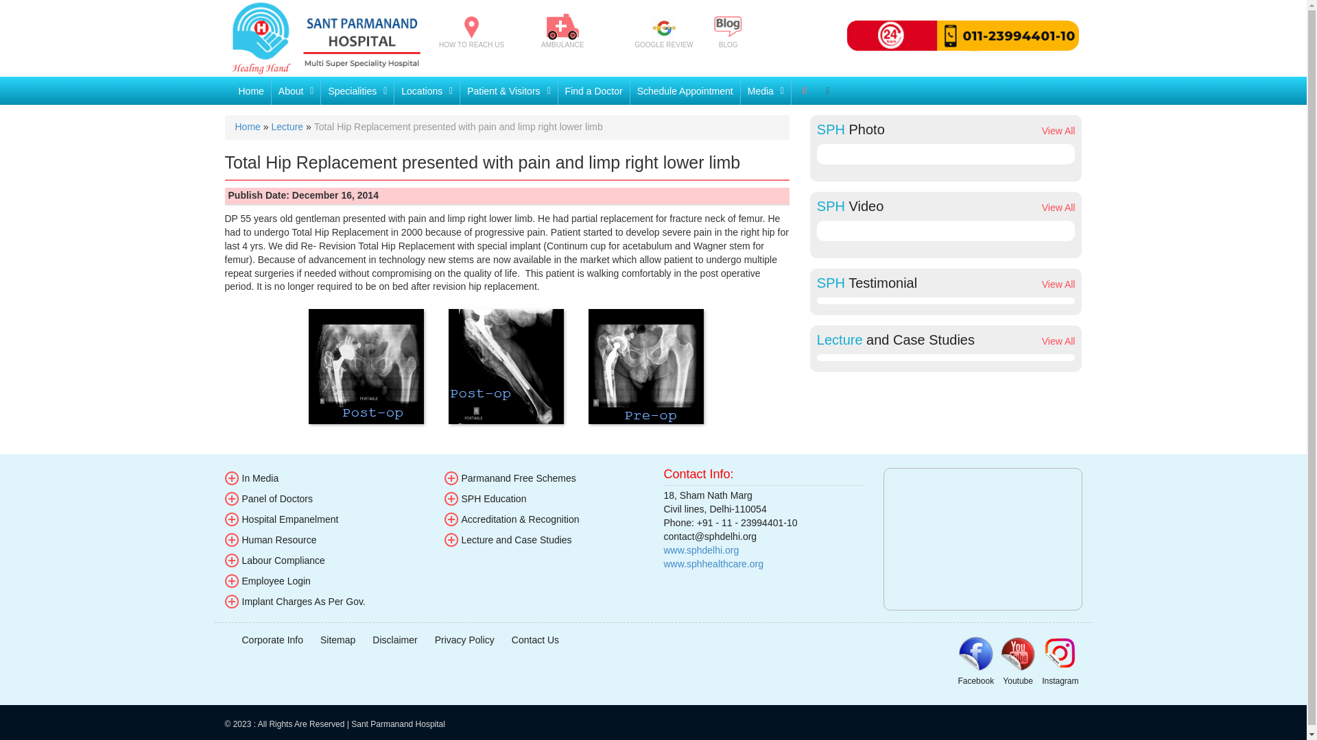 The image size is (1317, 740). I want to click on BLOG, so click(728, 32).